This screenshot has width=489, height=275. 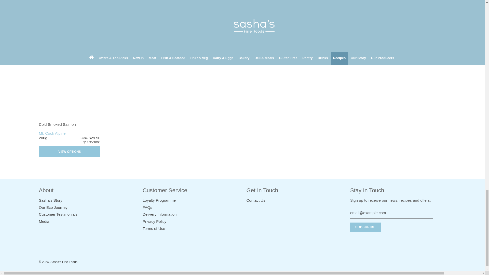 I want to click on Salmon Portions Skin On, Twin Pack, so click(x=69, y=7).